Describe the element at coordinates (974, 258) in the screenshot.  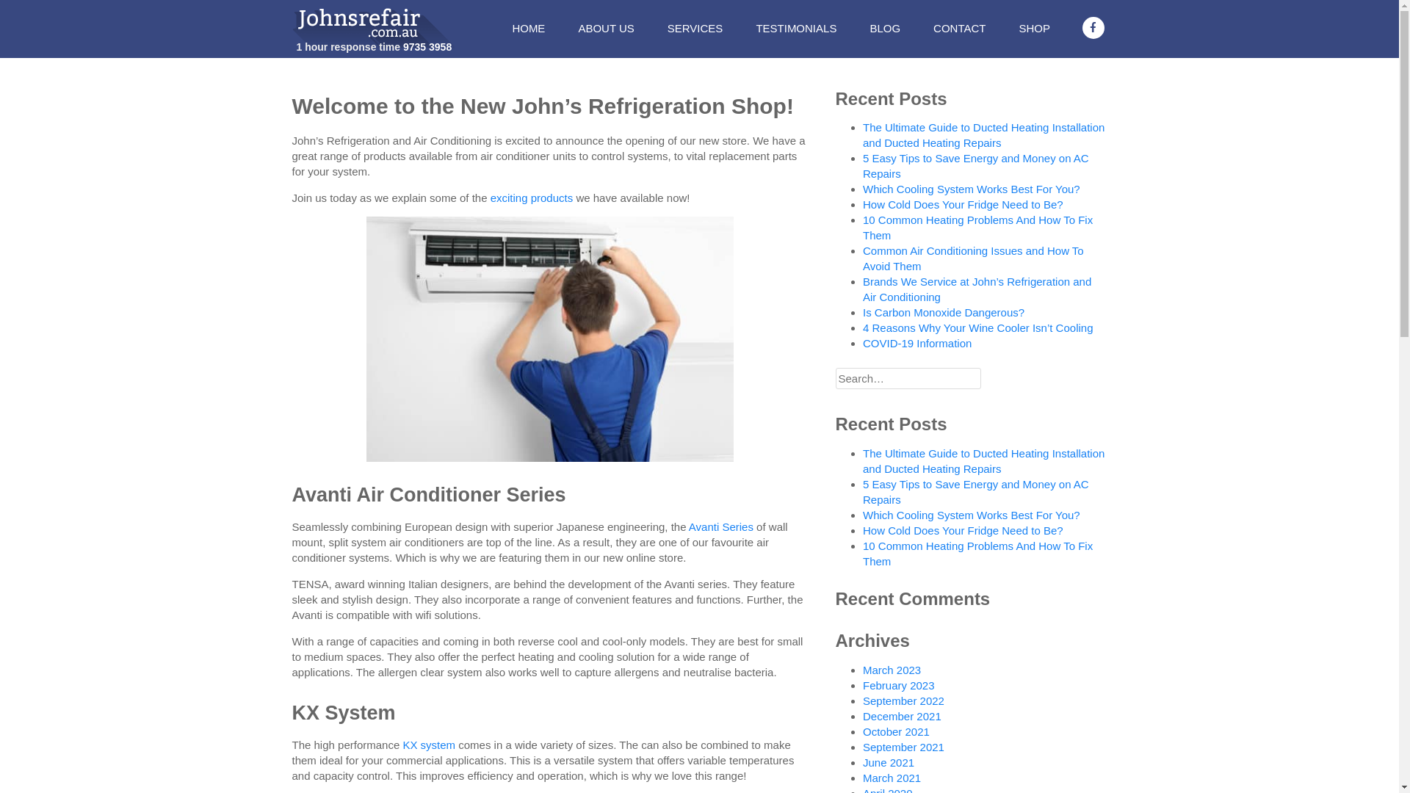
I see `Common Air Conditioning Issues and How To Avoid Them` at that location.